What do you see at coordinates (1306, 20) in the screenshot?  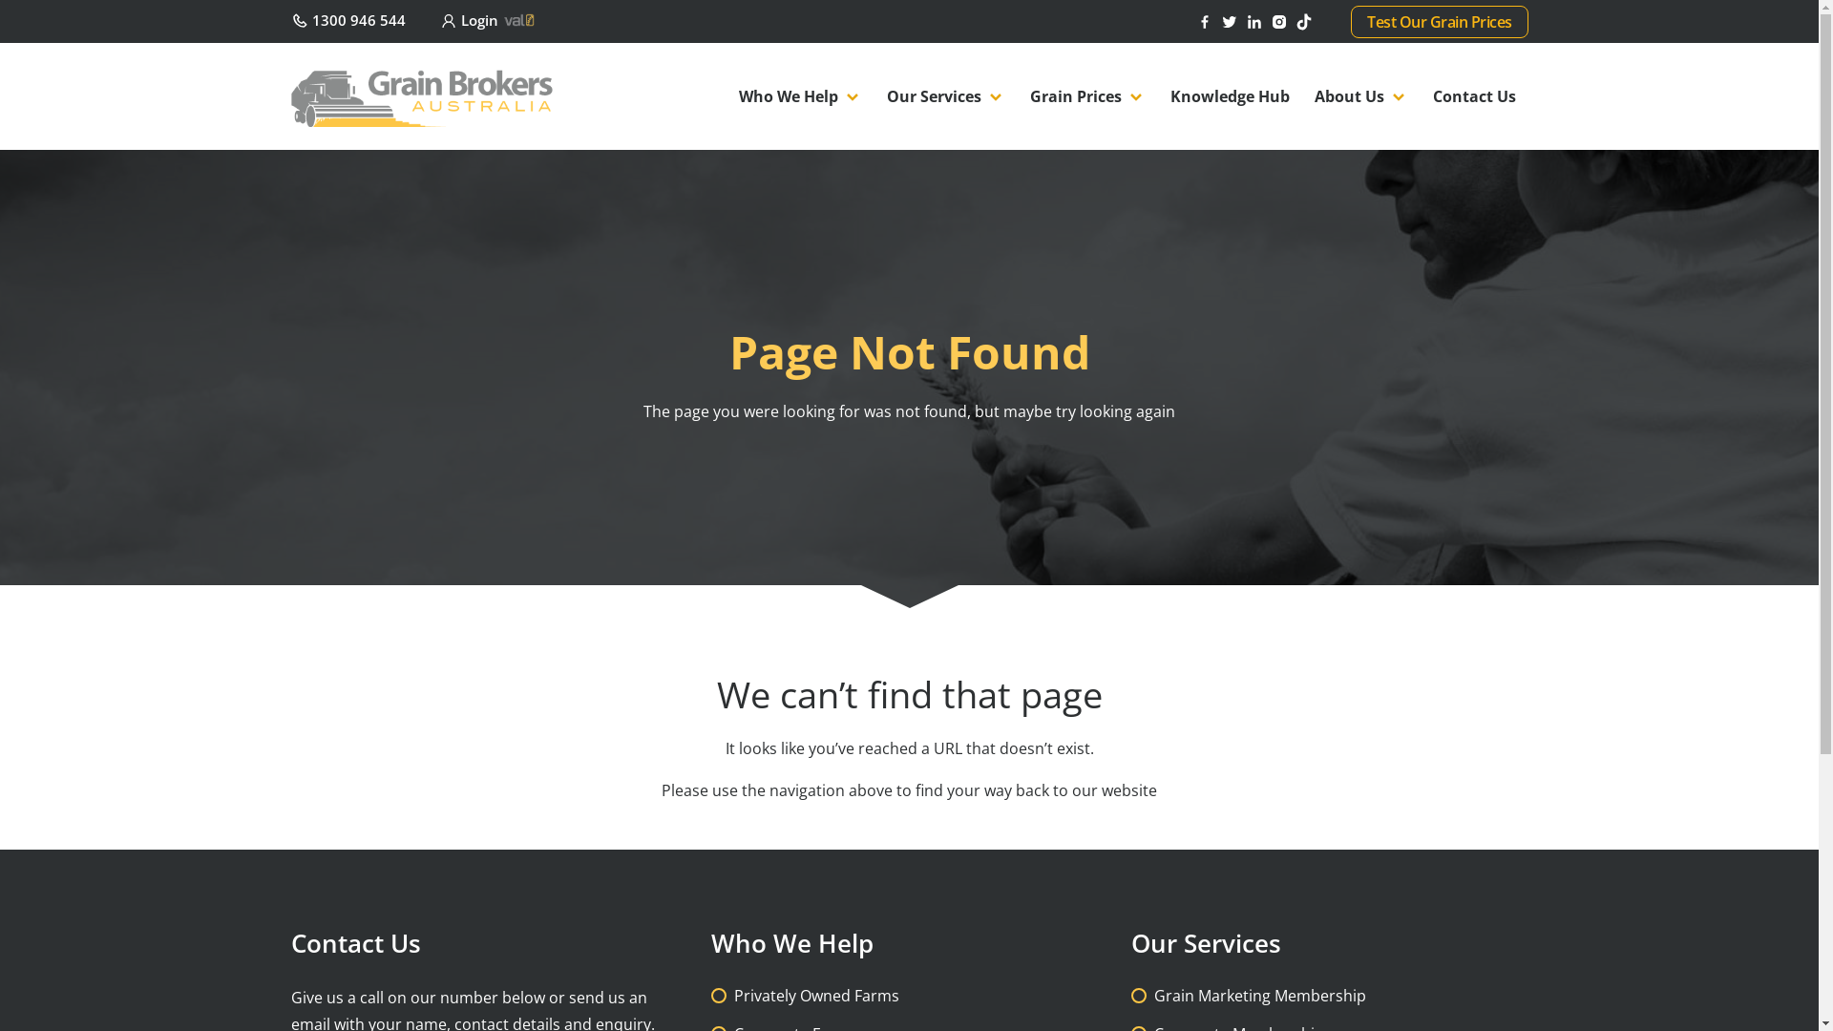 I see `Tiktok` at bounding box center [1306, 20].